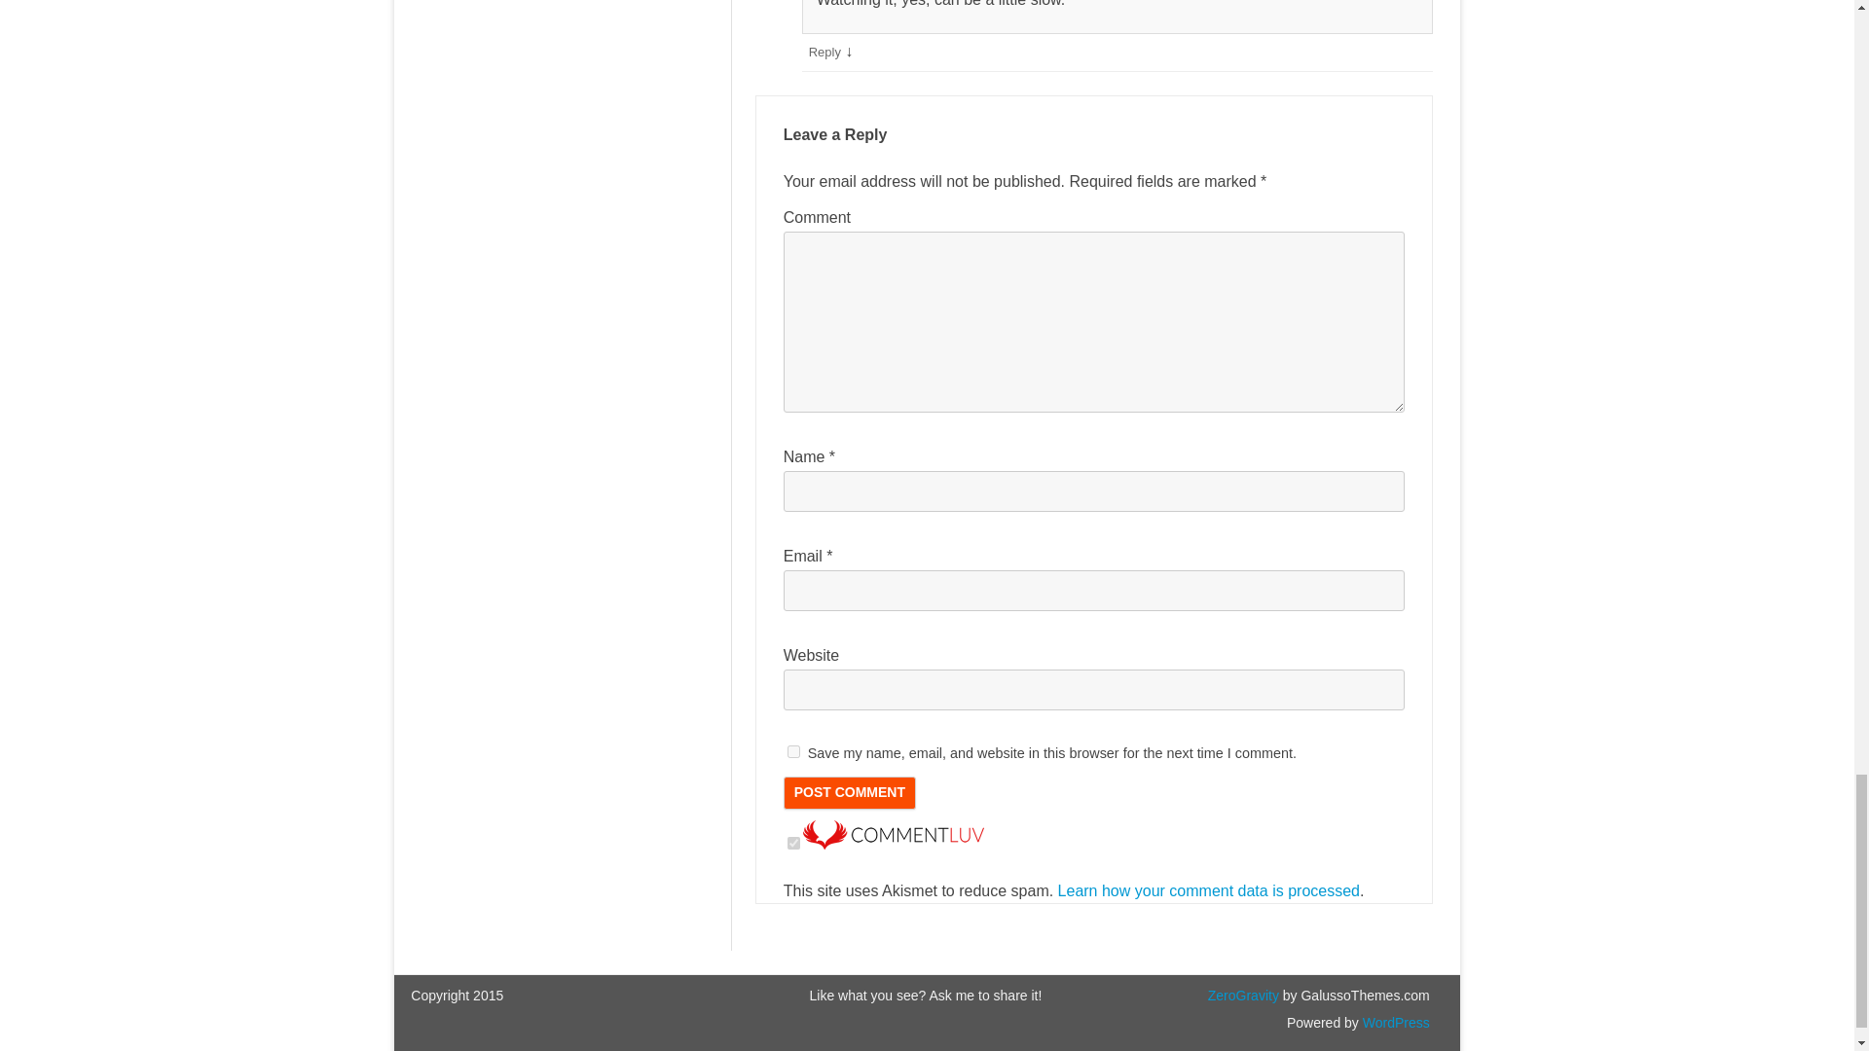 This screenshot has width=1869, height=1051. I want to click on Semantic Personal Publishing Platform, so click(1394, 1023).